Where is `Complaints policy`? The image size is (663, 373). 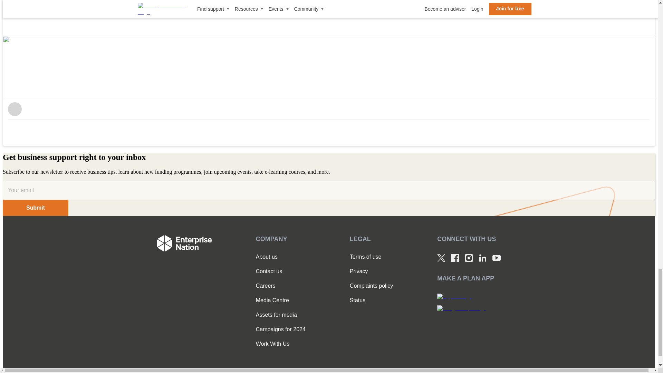
Complaints policy is located at coordinates (372, 286).